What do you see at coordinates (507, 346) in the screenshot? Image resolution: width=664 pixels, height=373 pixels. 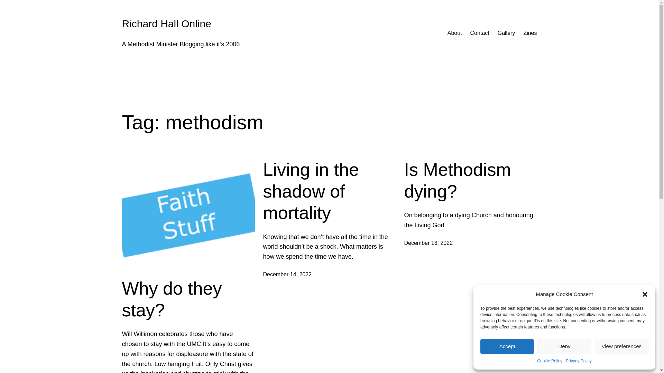 I see `Accept` at bounding box center [507, 346].